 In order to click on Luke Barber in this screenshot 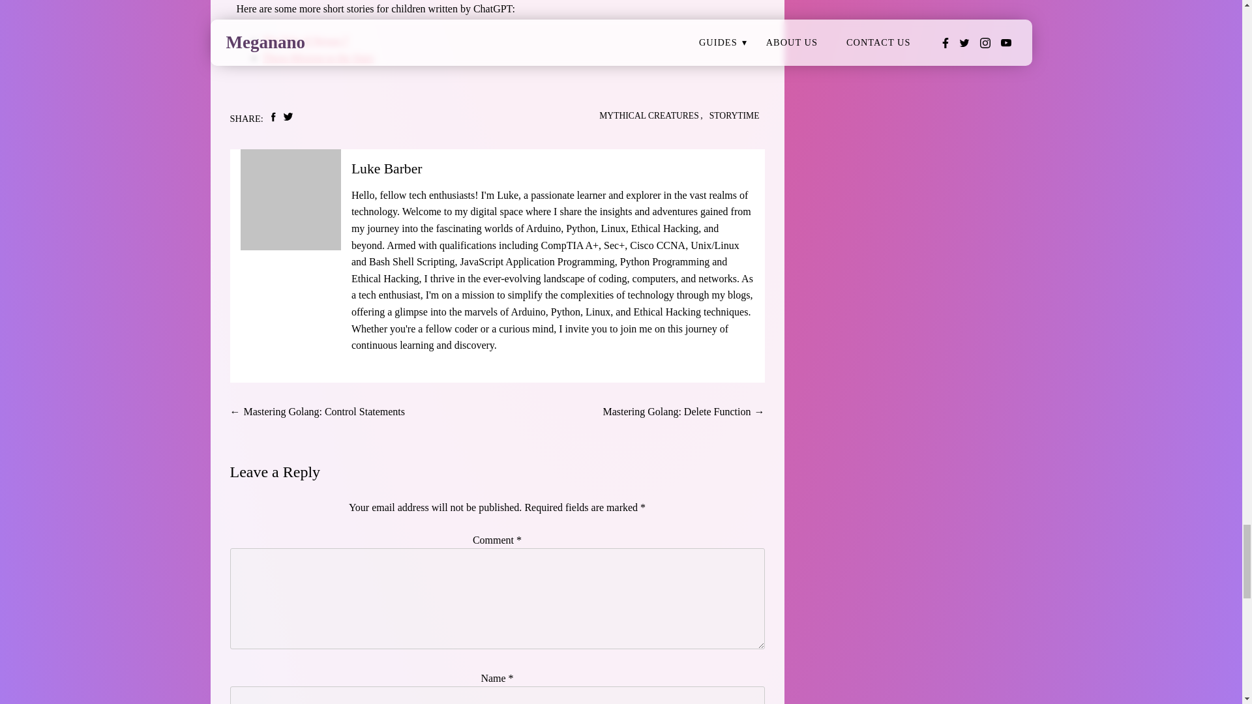, I will do `click(387, 169)`.